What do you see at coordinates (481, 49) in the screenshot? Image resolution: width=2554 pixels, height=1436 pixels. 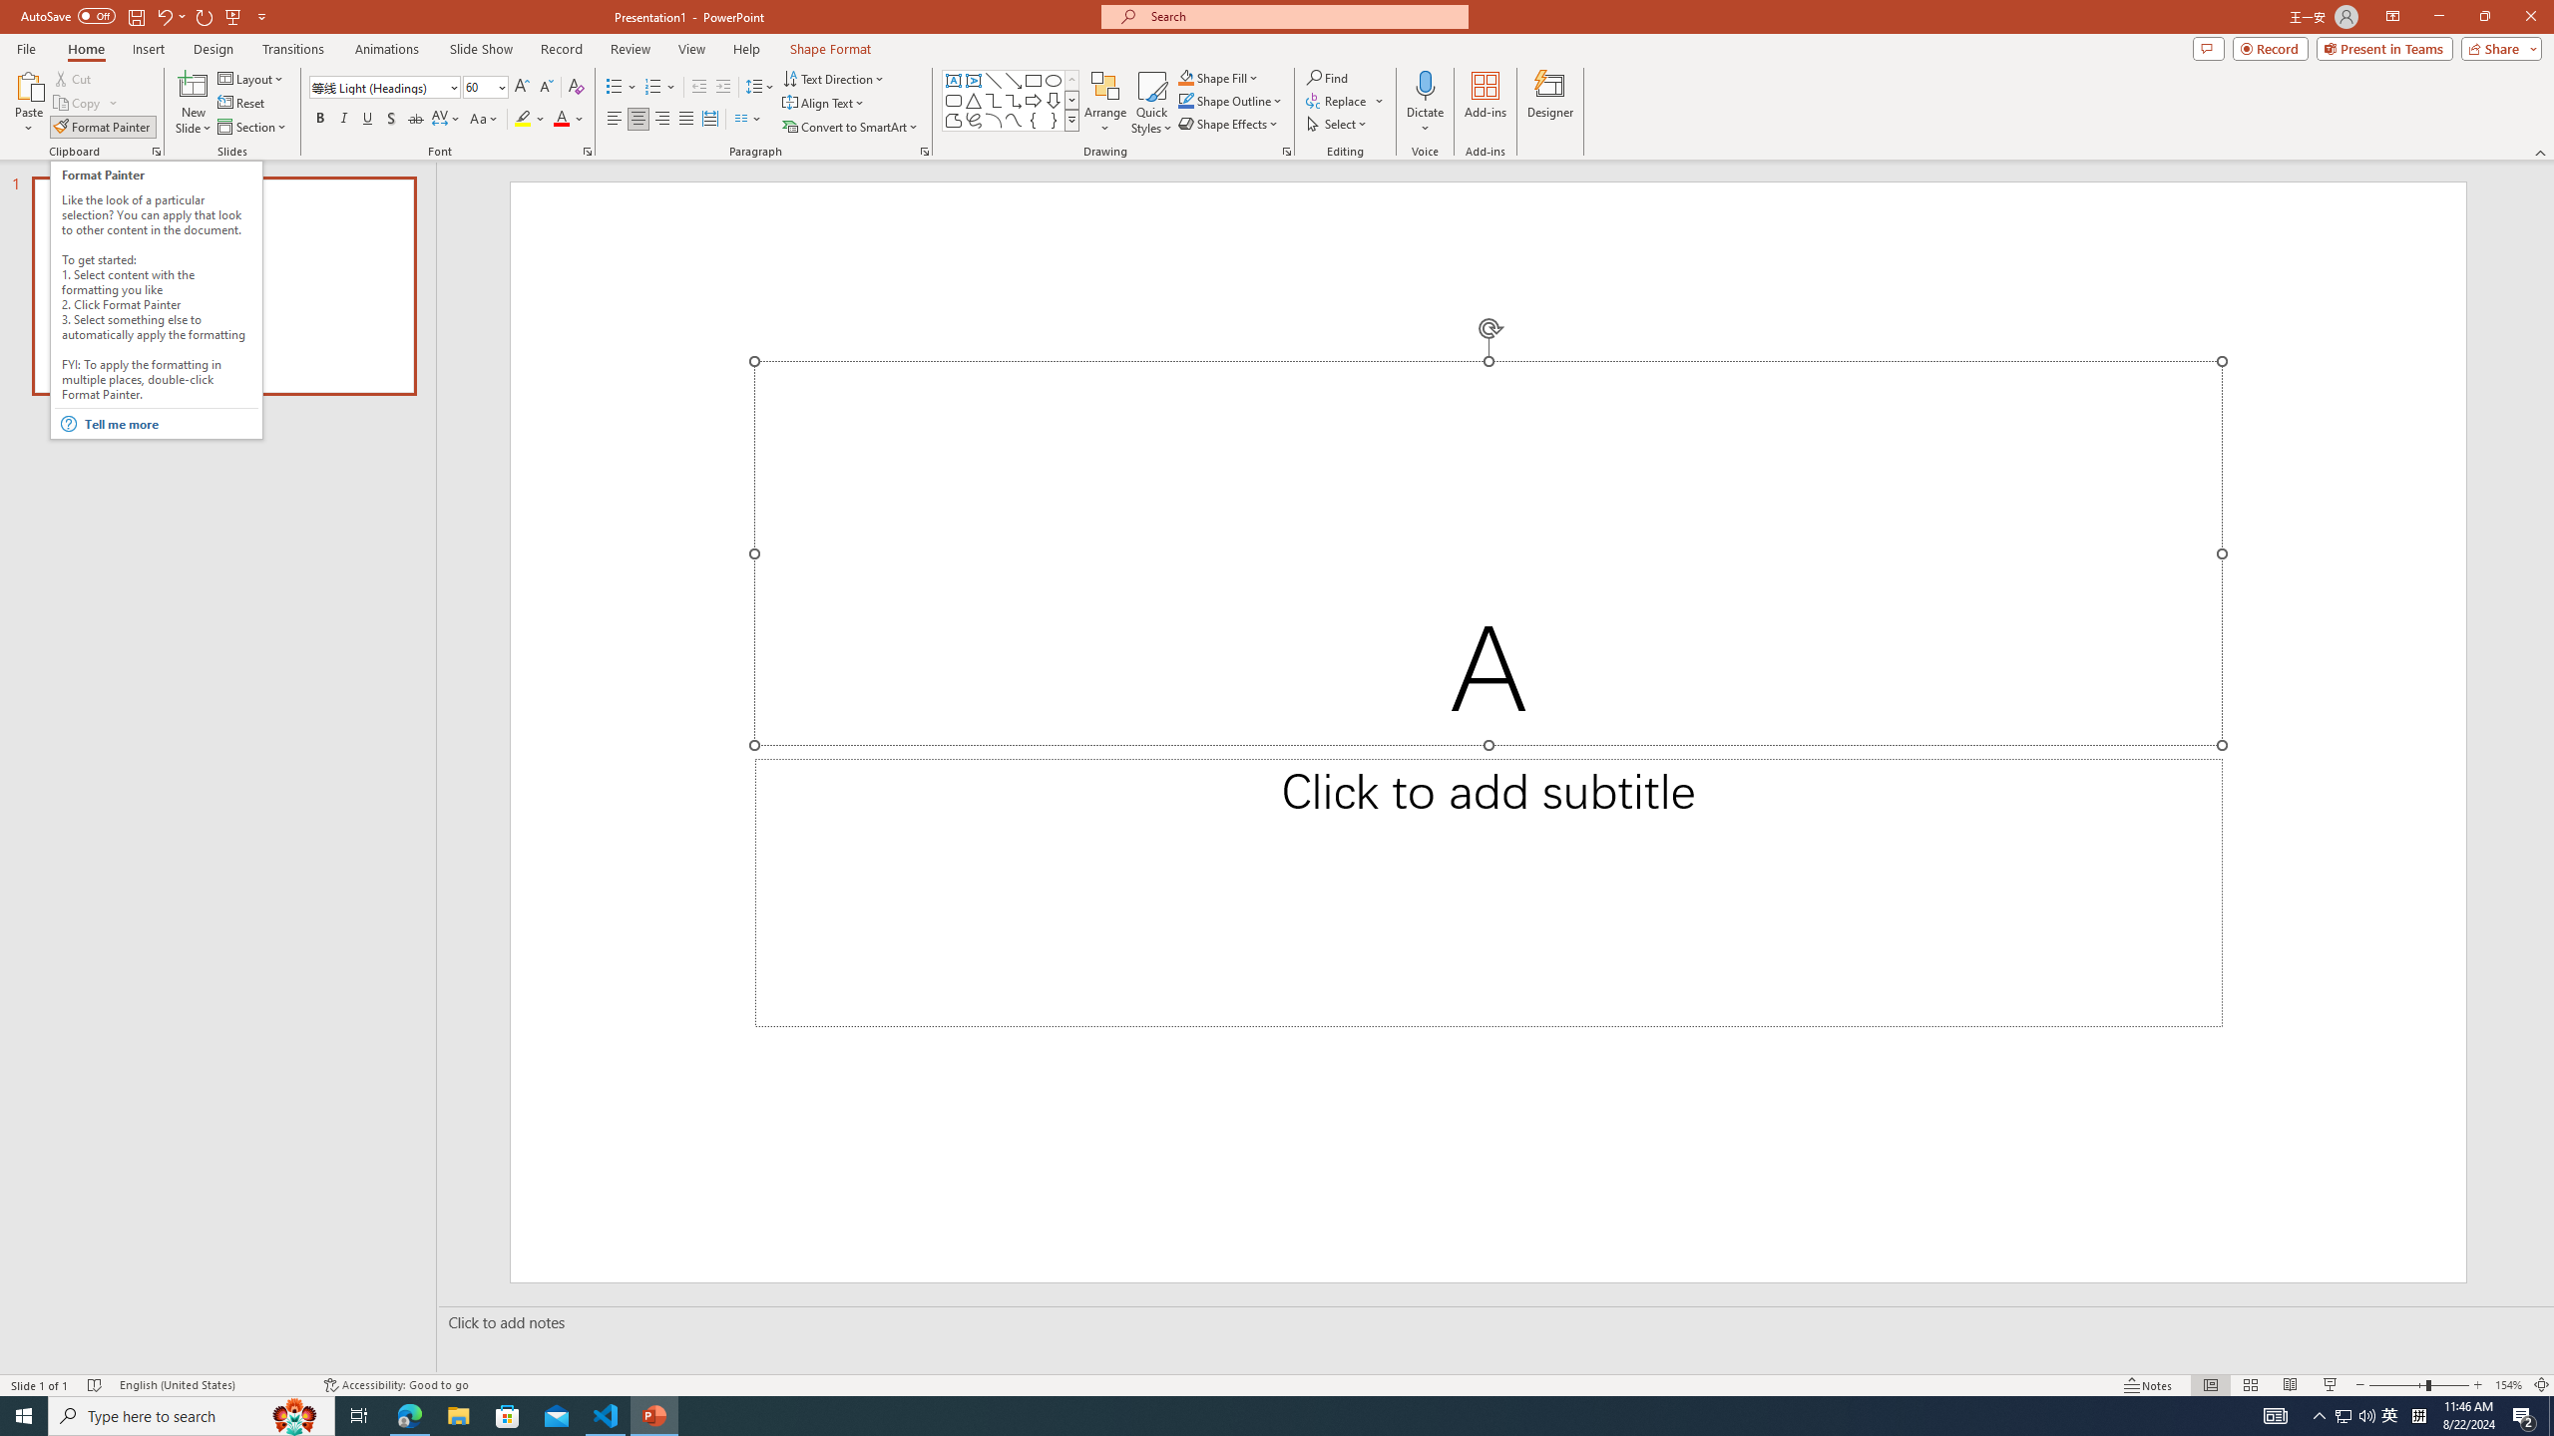 I see `Slide Show` at bounding box center [481, 49].